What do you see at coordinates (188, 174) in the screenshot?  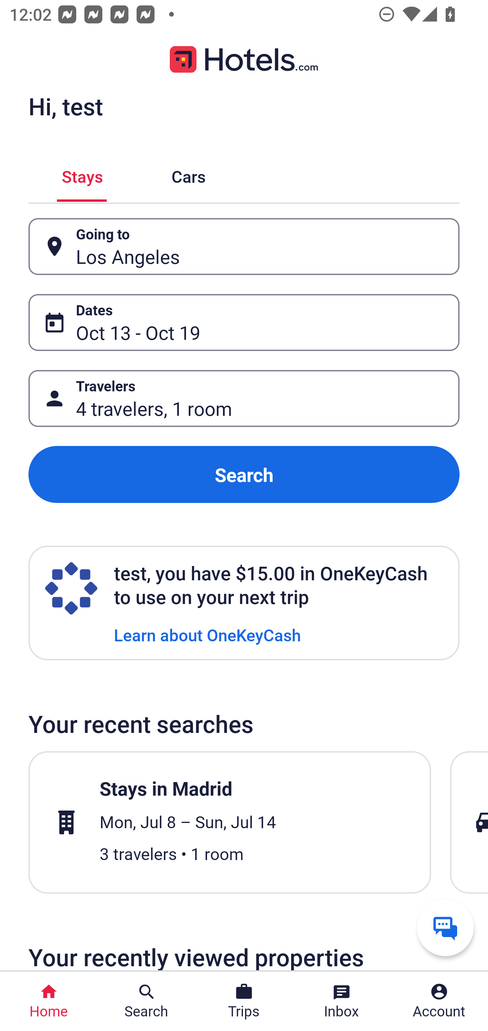 I see `Cars` at bounding box center [188, 174].